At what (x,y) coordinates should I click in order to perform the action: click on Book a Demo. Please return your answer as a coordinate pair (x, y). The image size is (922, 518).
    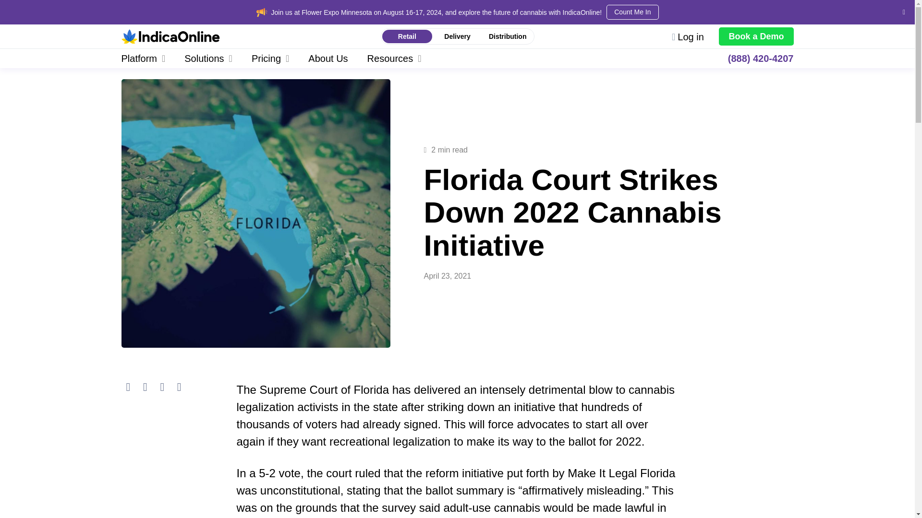
    Looking at the image, I should click on (756, 36).